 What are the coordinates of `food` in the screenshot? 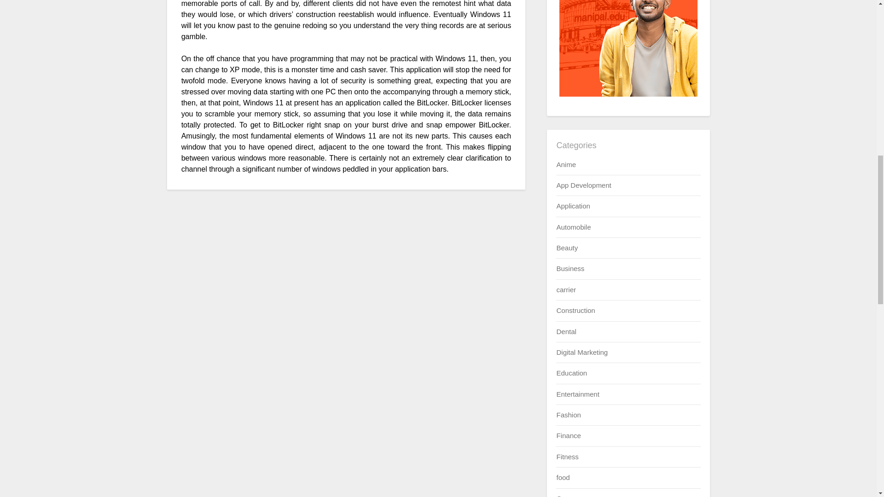 It's located at (563, 478).